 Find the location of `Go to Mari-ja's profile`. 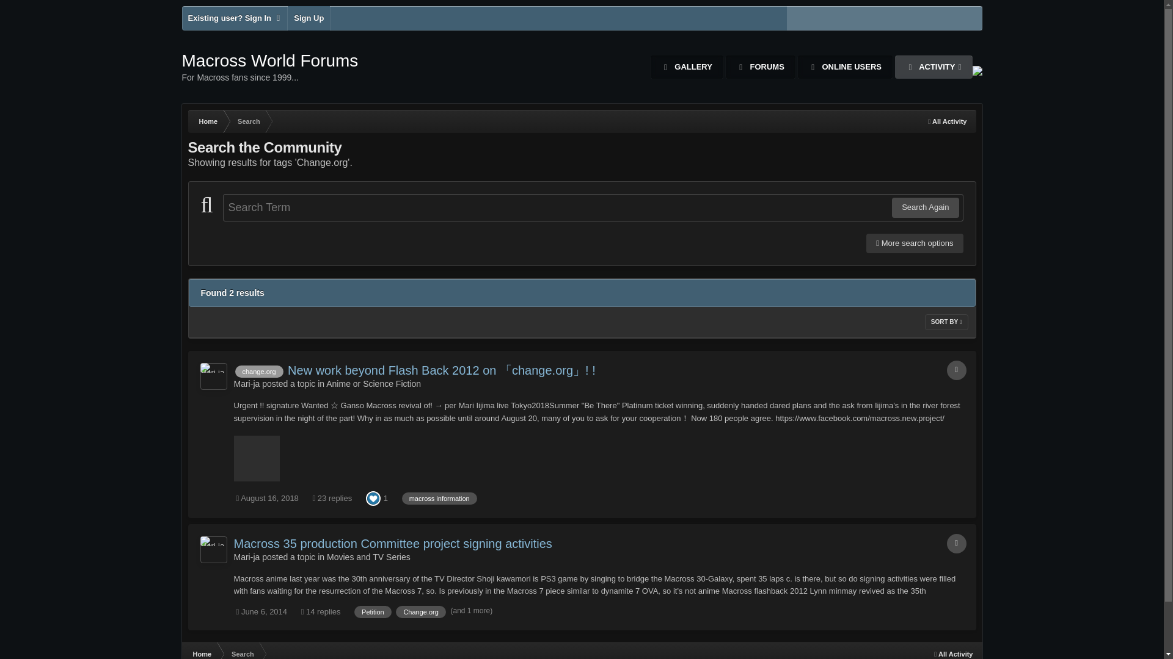

Go to Mari-ja's profile is located at coordinates (214, 550).